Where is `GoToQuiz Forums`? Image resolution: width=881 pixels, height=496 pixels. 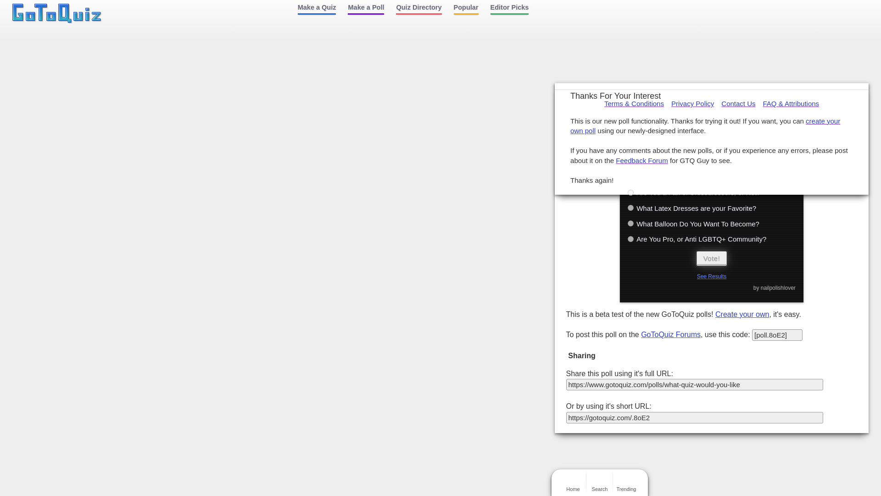
GoToQuiz Forums is located at coordinates (671, 334).